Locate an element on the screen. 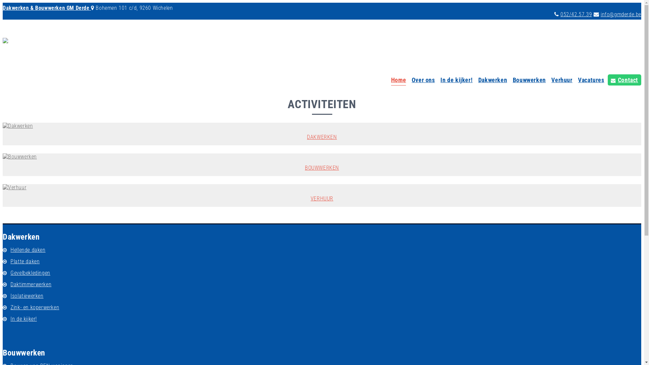 The image size is (649, 365). GM Derde is located at coordinates (5, 39).